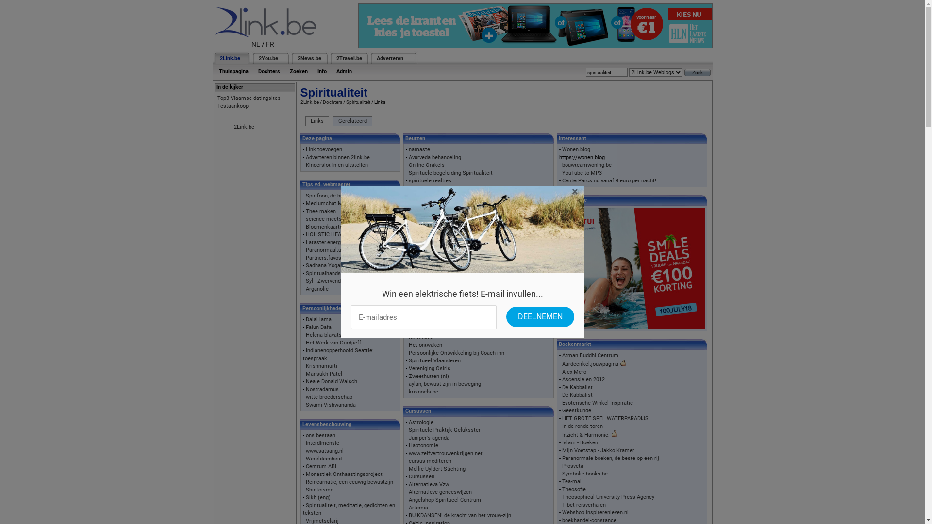  I want to click on New Age Lifestyle beurs, so click(438, 251).